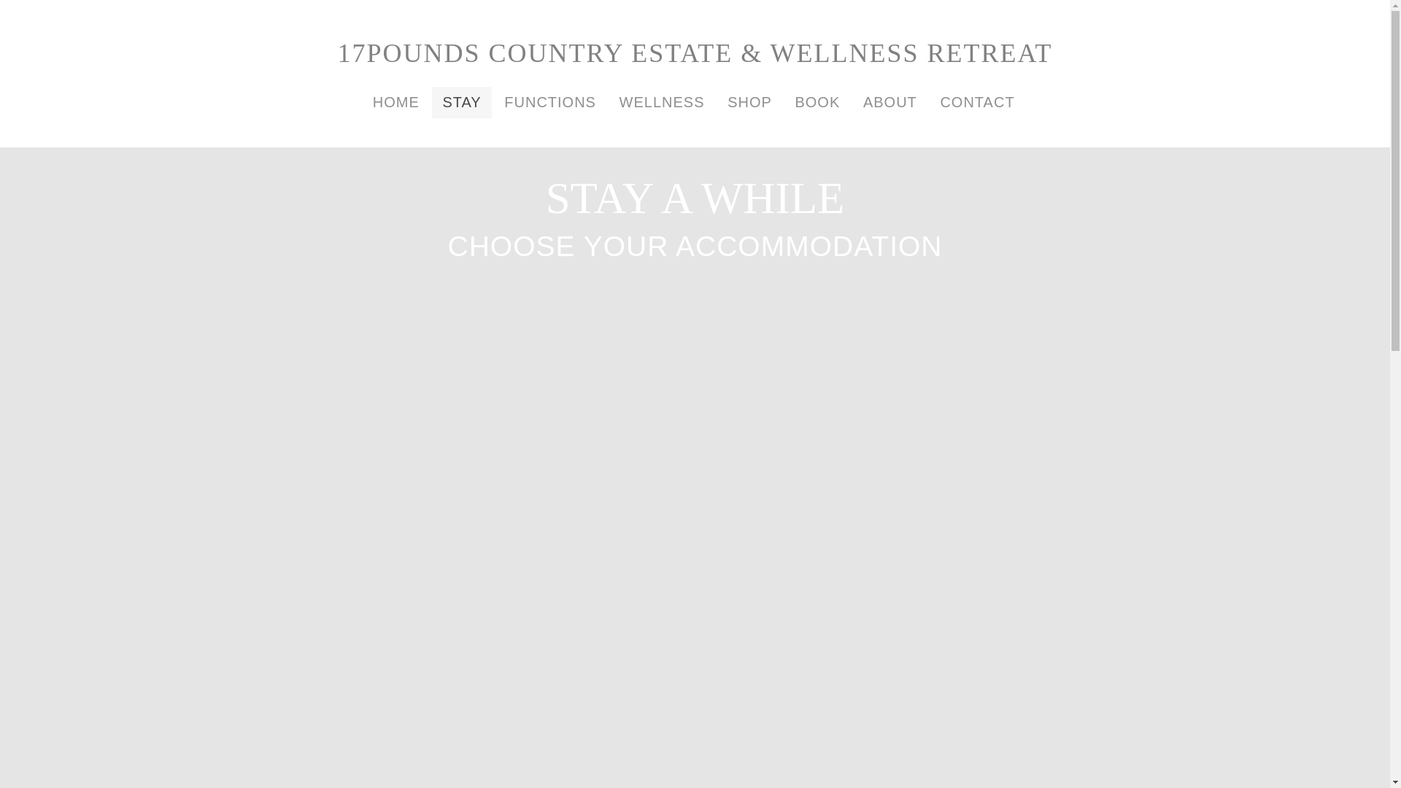 The height and width of the screenshot is (788, 1401). Describe the element at coordinates (890, 102) in the screenshot. I see `ABOUT` at that location.